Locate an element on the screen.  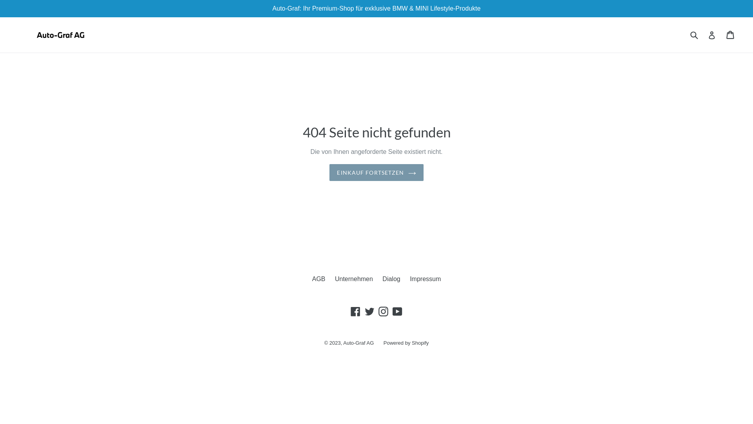
Unternehmen is located at coordinates (354, 279).